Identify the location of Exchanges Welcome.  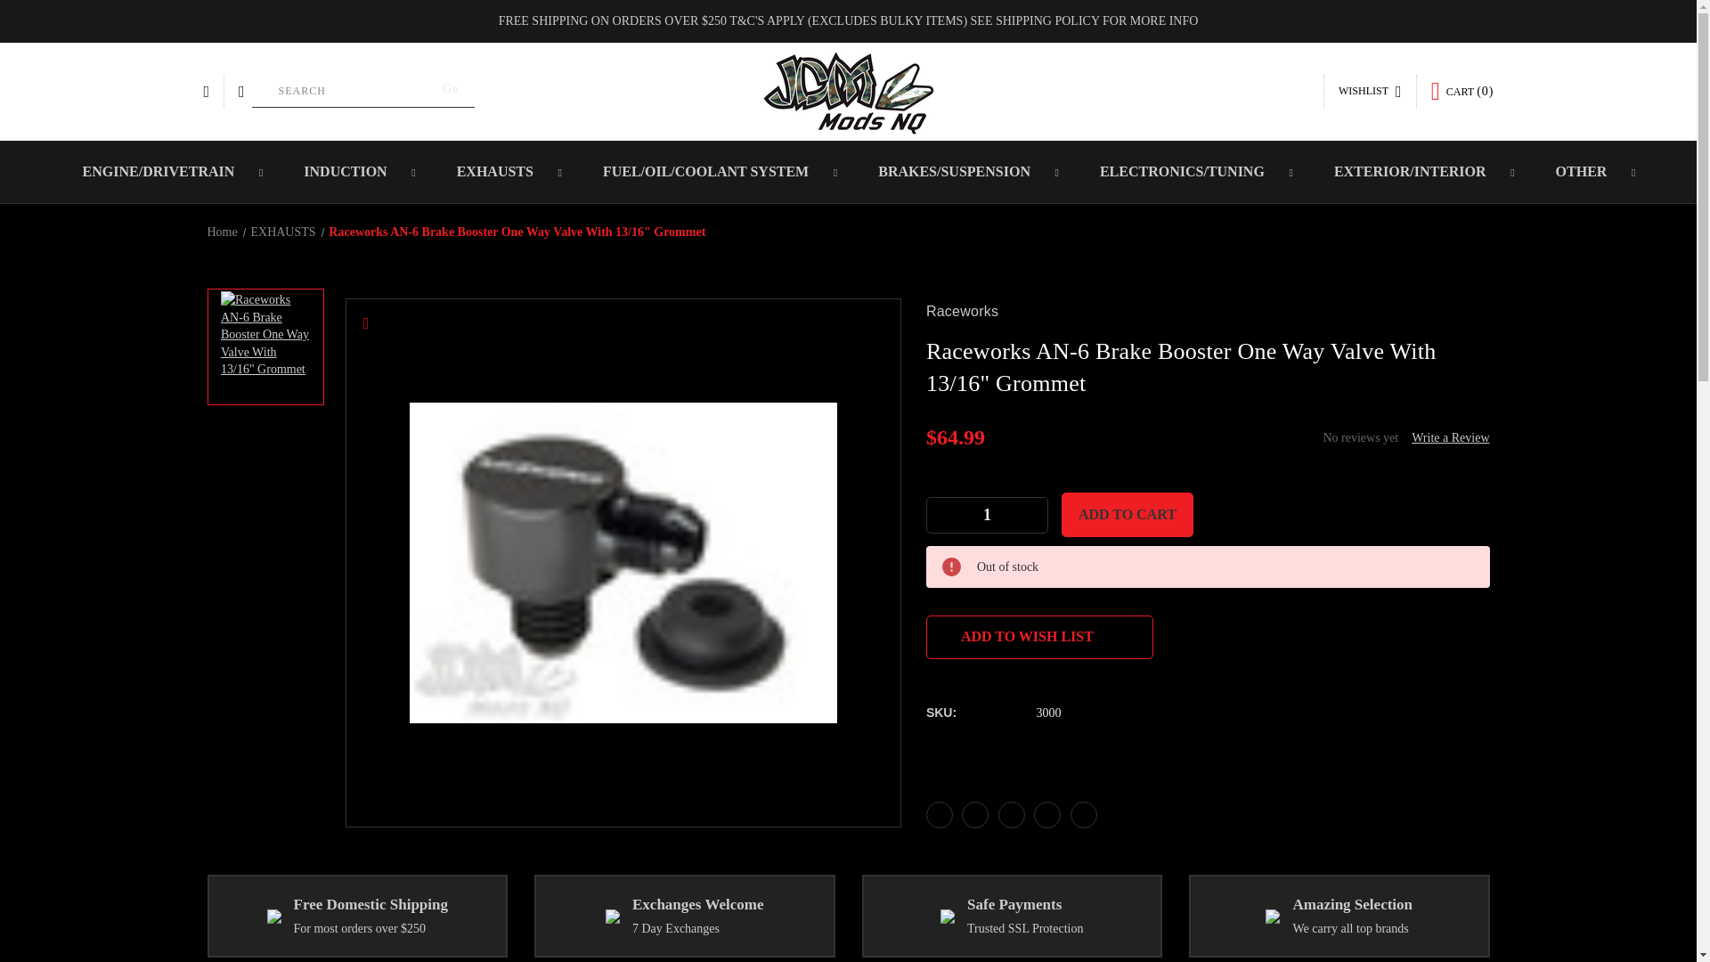
(612, 916).